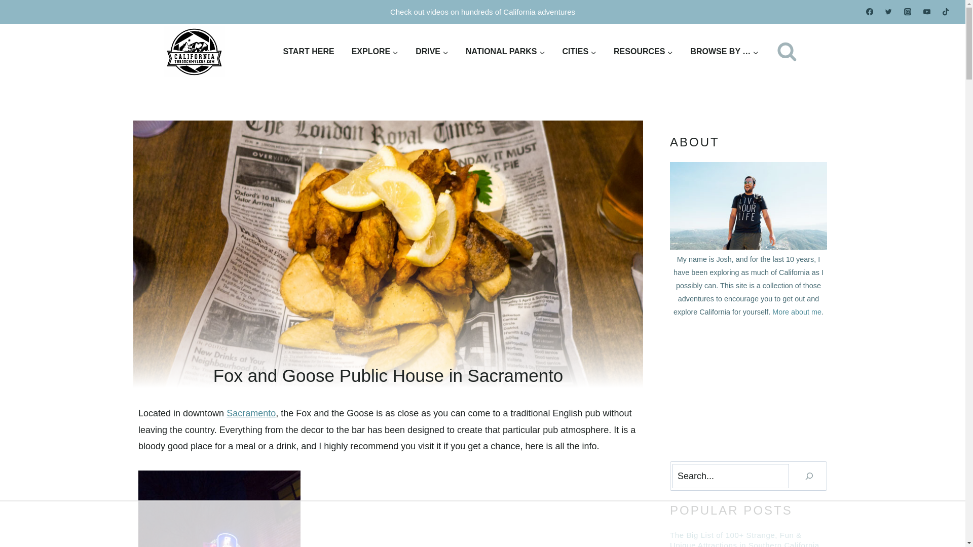  Describe the element at coordinates (579, 52) in the screenshot. I see `CITIES` at that location.